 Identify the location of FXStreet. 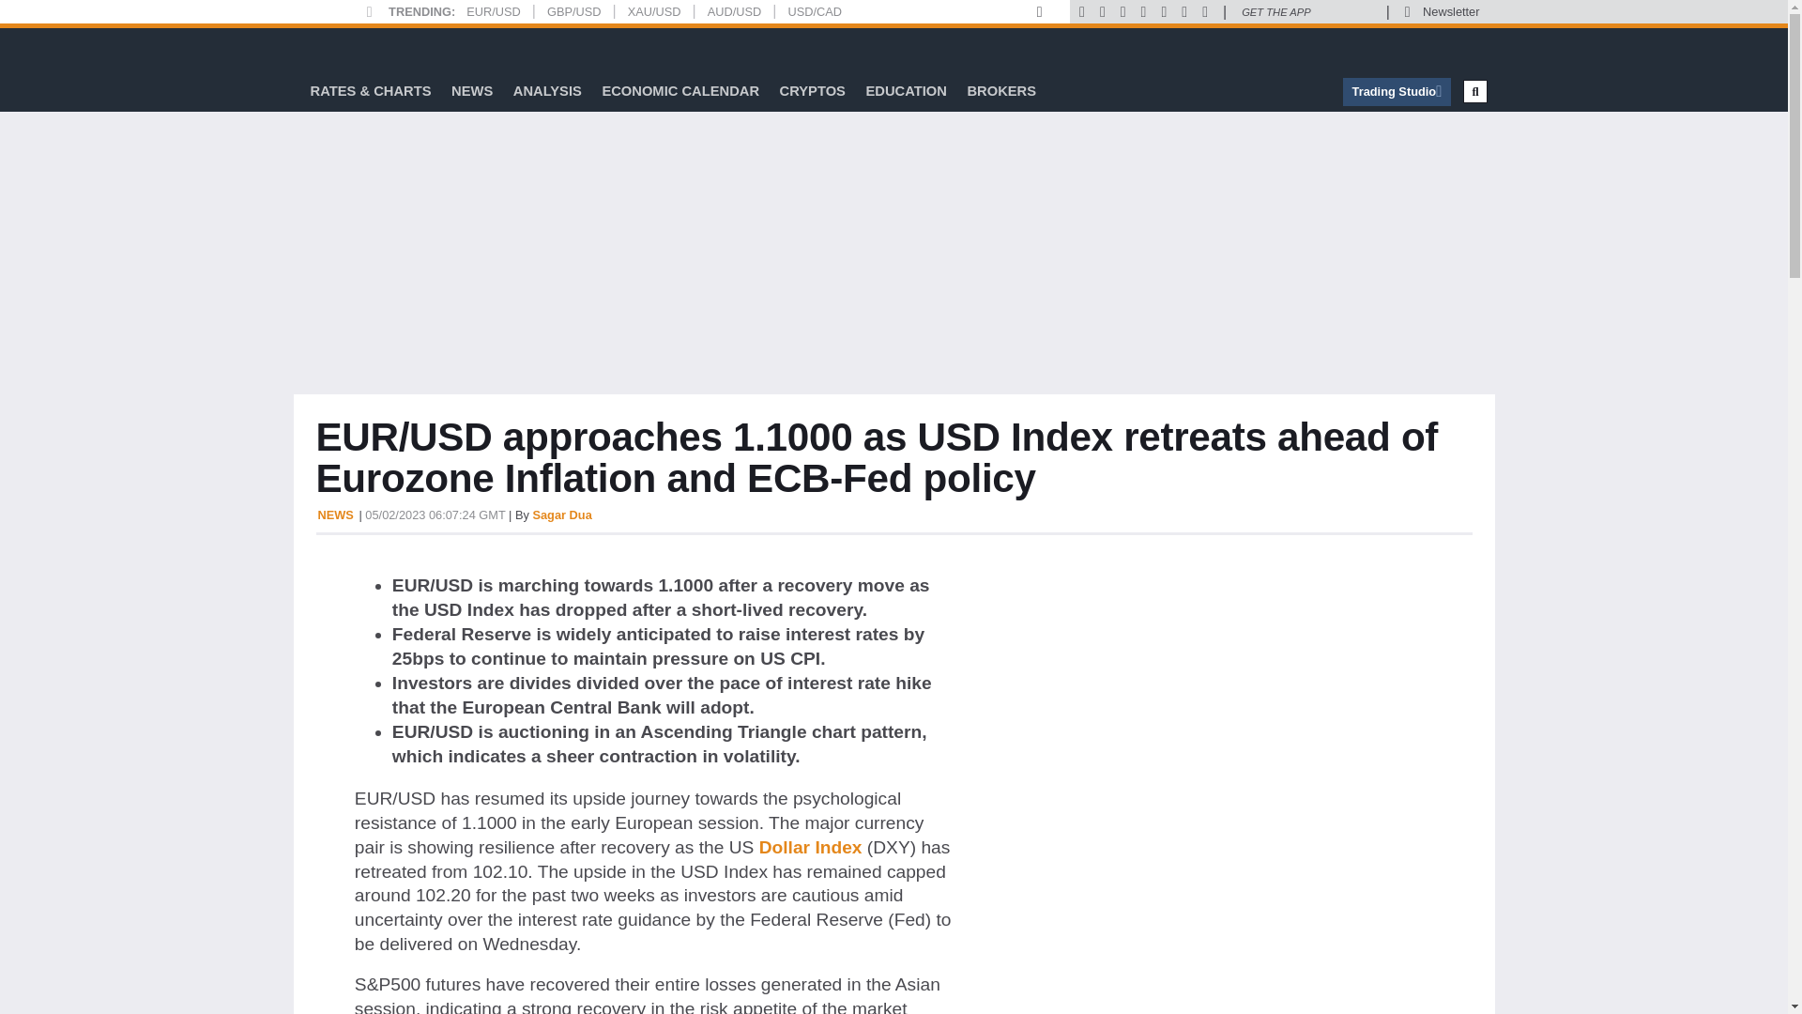
(360, 49).